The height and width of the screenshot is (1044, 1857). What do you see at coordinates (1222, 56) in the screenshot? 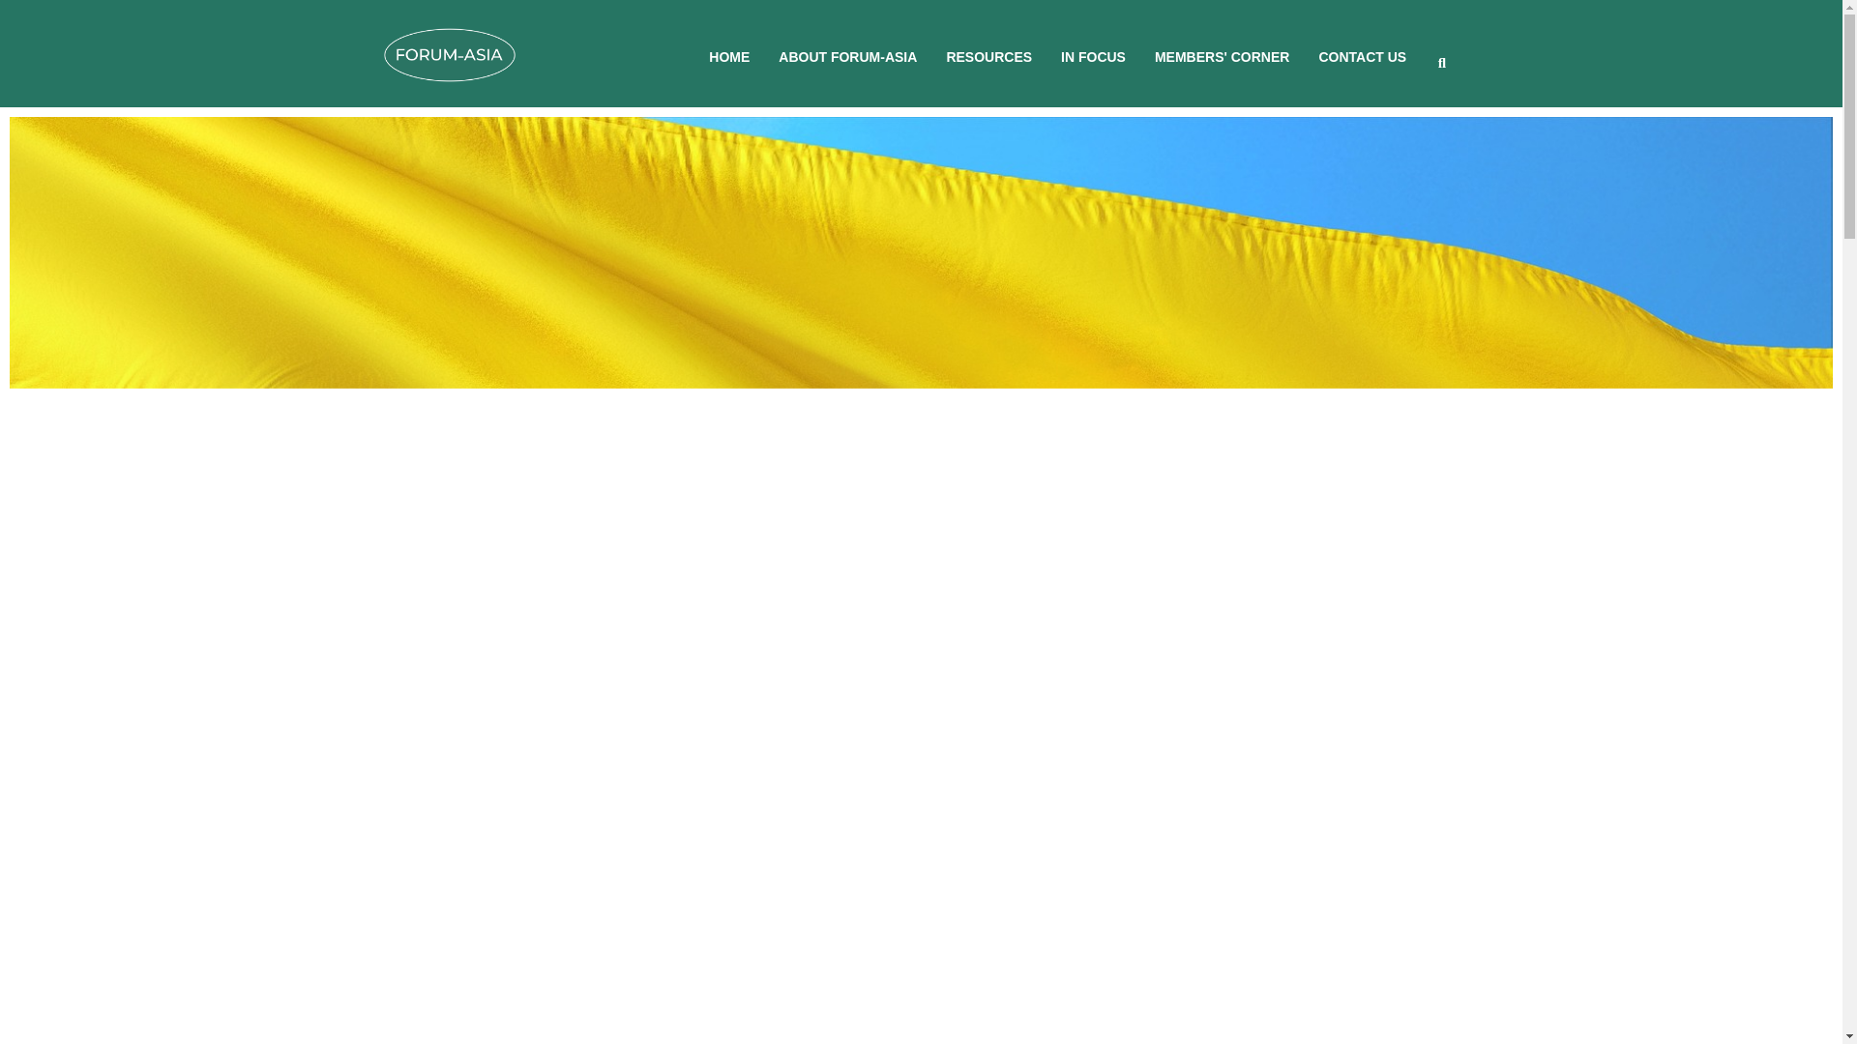
I see `MEMBERS' CORNER` at bounding box center [1222, 56].